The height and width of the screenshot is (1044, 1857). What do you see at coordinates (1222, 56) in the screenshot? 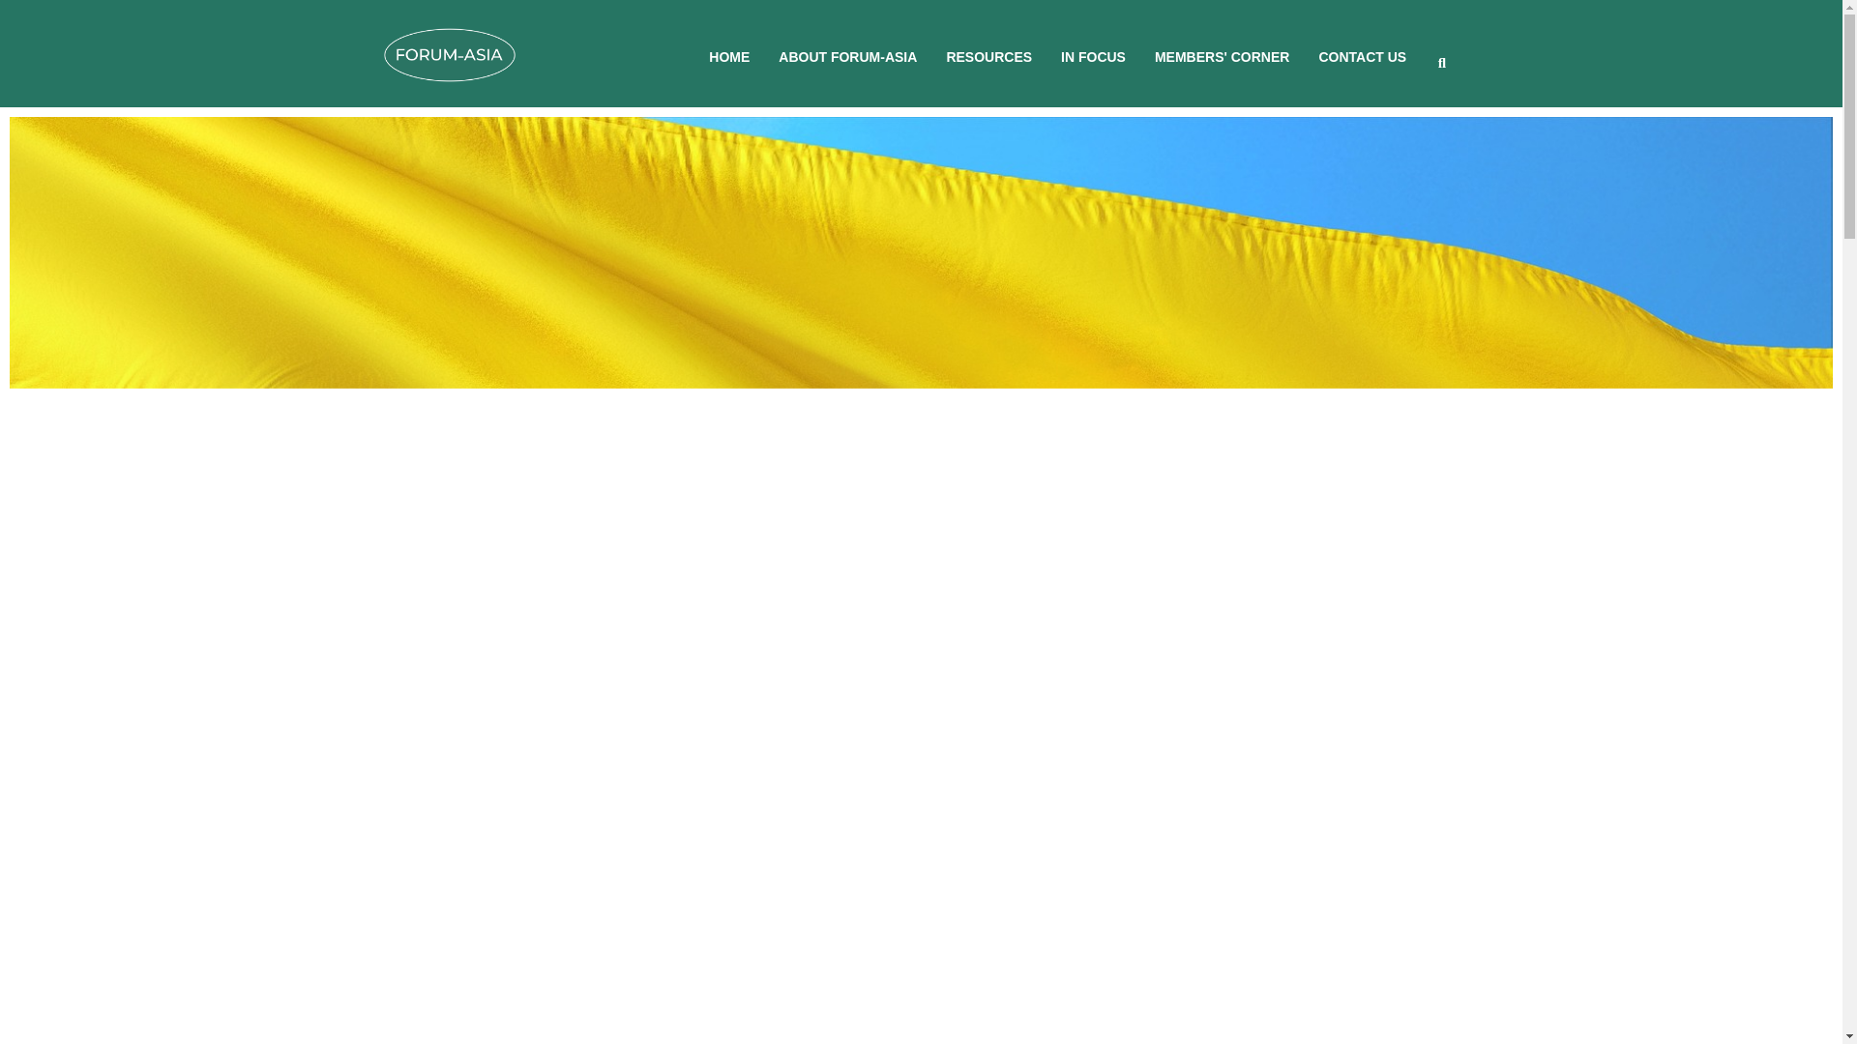
I see `MEMBERS' CORNER` at bounding box center [1222, 56].